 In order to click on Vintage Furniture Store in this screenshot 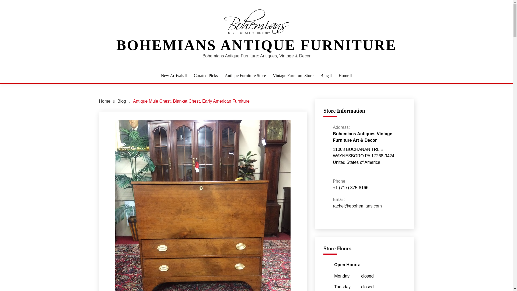, I will do `click(293, 75)`.